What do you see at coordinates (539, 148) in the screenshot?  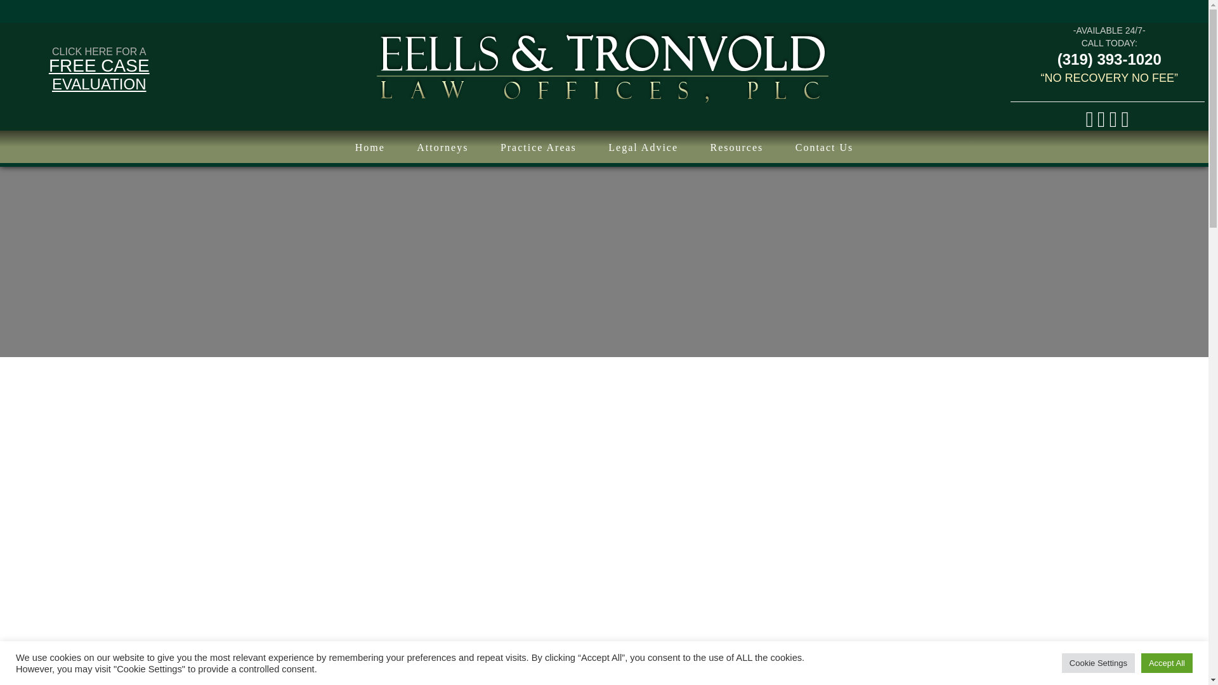 I see `Practice Areas` at bounding box center [539, 148].